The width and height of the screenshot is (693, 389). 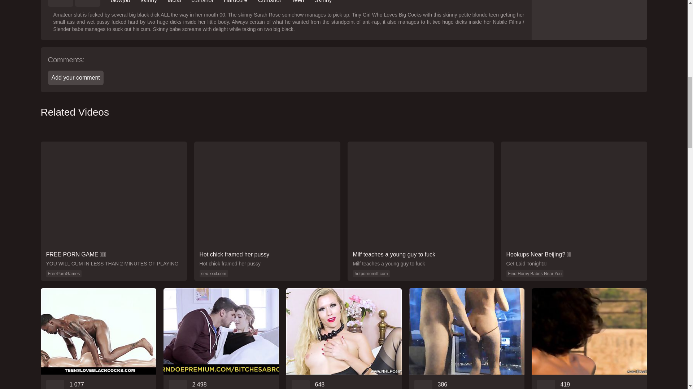 What do you see at coordinates (120, 1) in the screenshot?
I see `blowjob` at bounding box center [120, 1].